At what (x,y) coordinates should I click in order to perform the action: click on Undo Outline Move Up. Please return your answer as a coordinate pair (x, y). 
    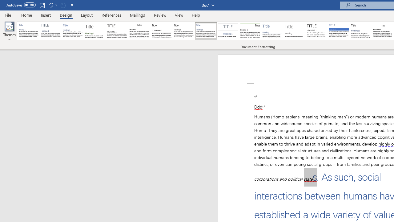
    Looking at the image, I should click on (52, 5).